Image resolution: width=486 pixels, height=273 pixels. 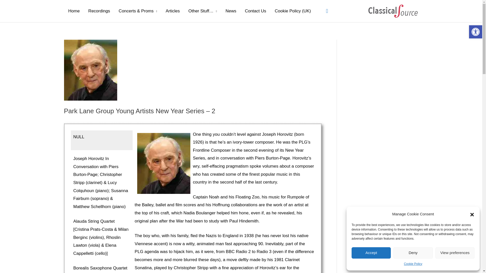 I want to click on View preferences, so click(x=455, y=253).